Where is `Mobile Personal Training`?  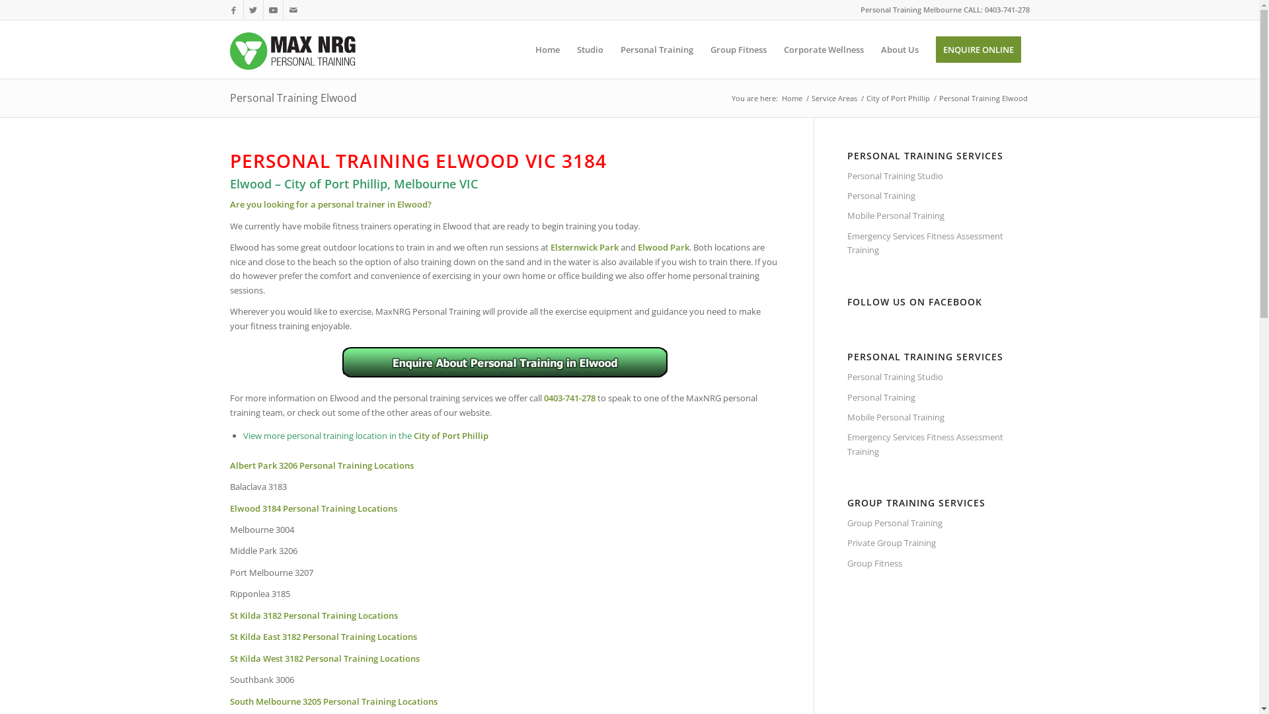
Mobile Personal Training is located at coordinates (939, 418).